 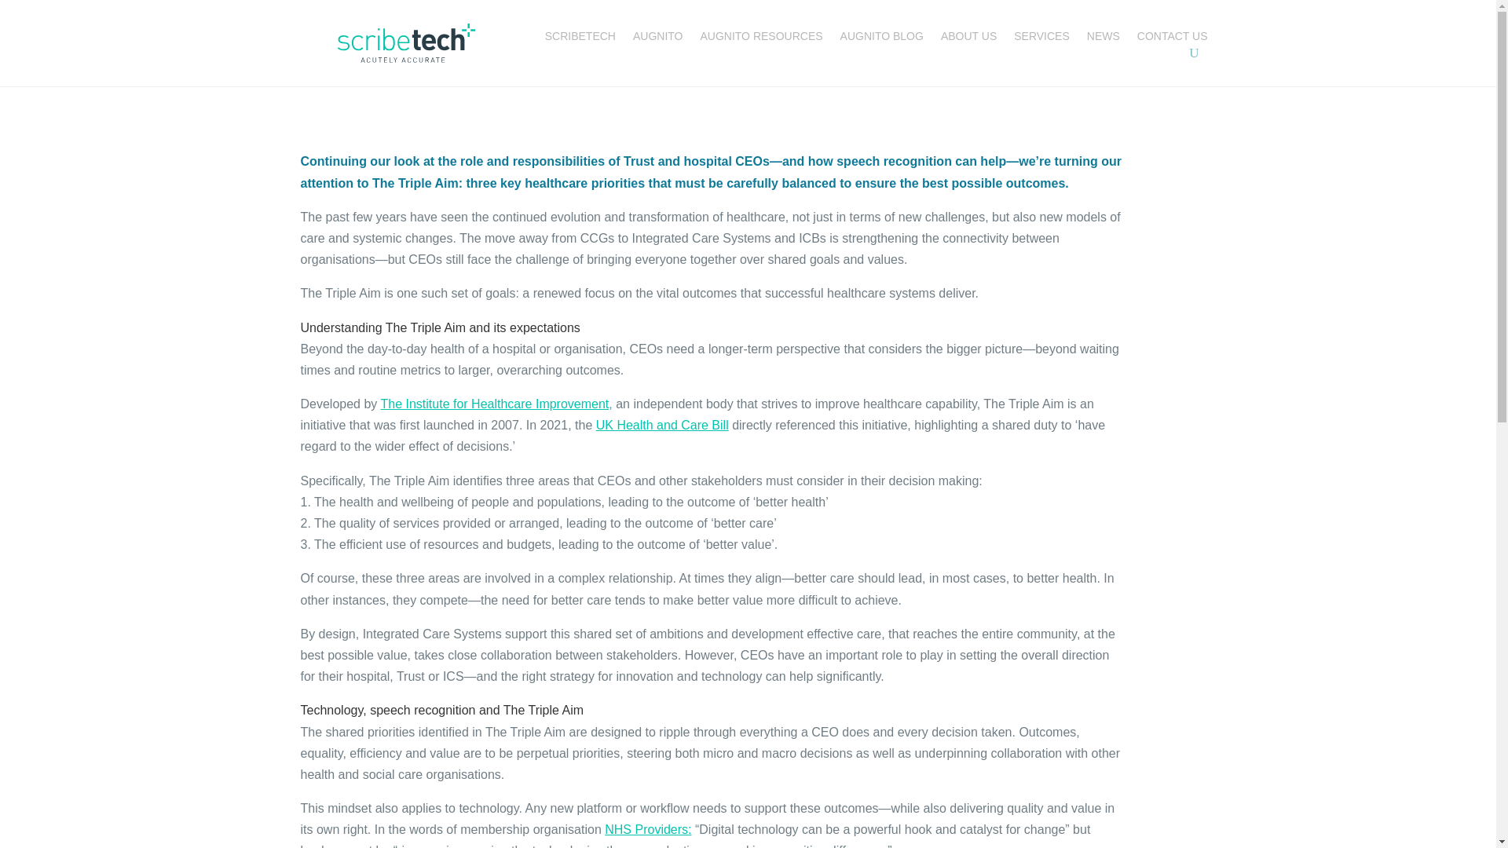 I want to click on CONTACT US, so click(x=1172, y=38).